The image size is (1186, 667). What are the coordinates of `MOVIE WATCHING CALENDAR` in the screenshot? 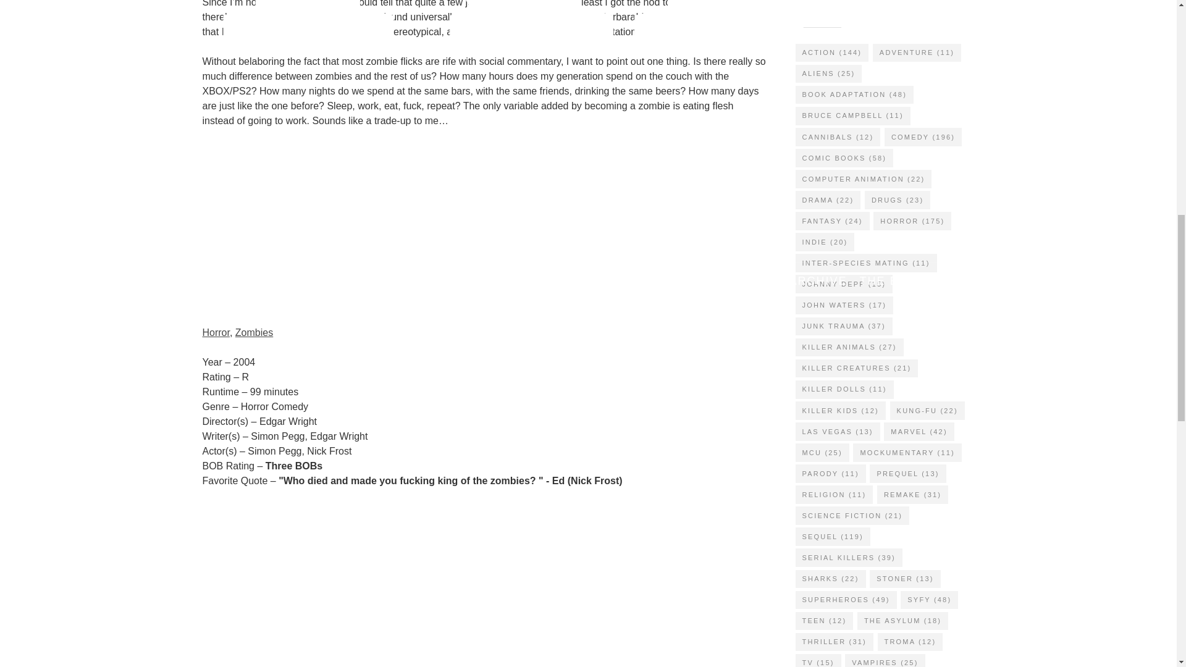 It's located at (421, 281).